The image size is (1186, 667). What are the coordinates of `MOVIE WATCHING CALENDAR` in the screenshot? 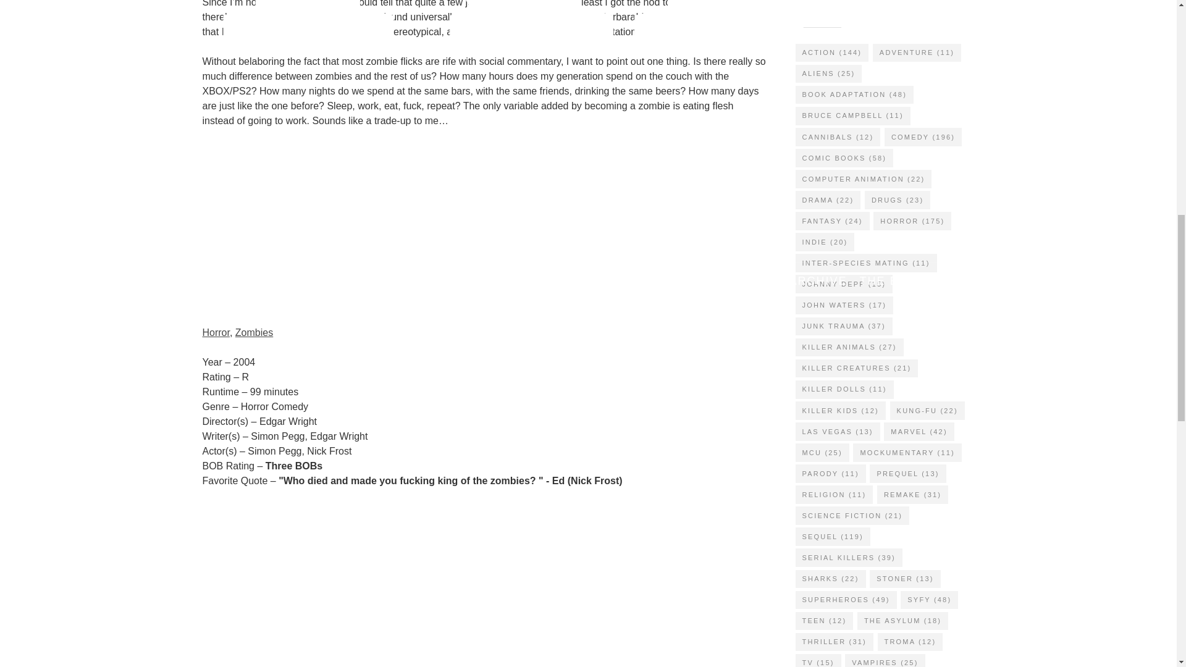 It's located at (421, 281).